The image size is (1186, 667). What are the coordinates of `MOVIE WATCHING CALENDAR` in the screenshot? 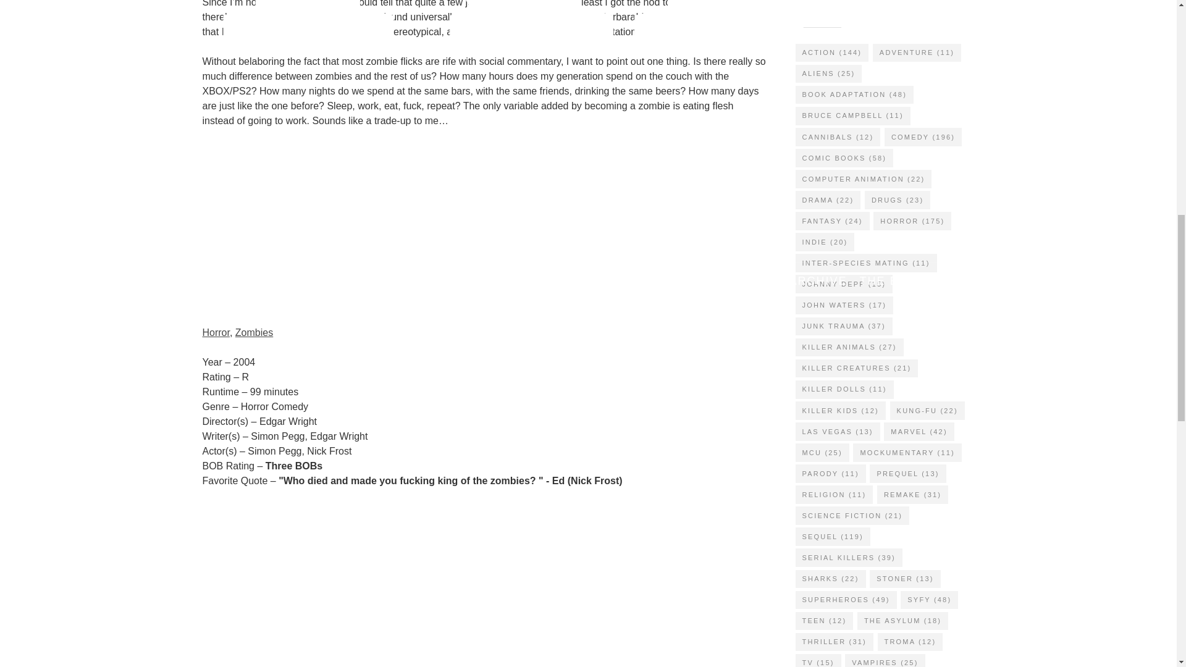 It's located at (421, 281).